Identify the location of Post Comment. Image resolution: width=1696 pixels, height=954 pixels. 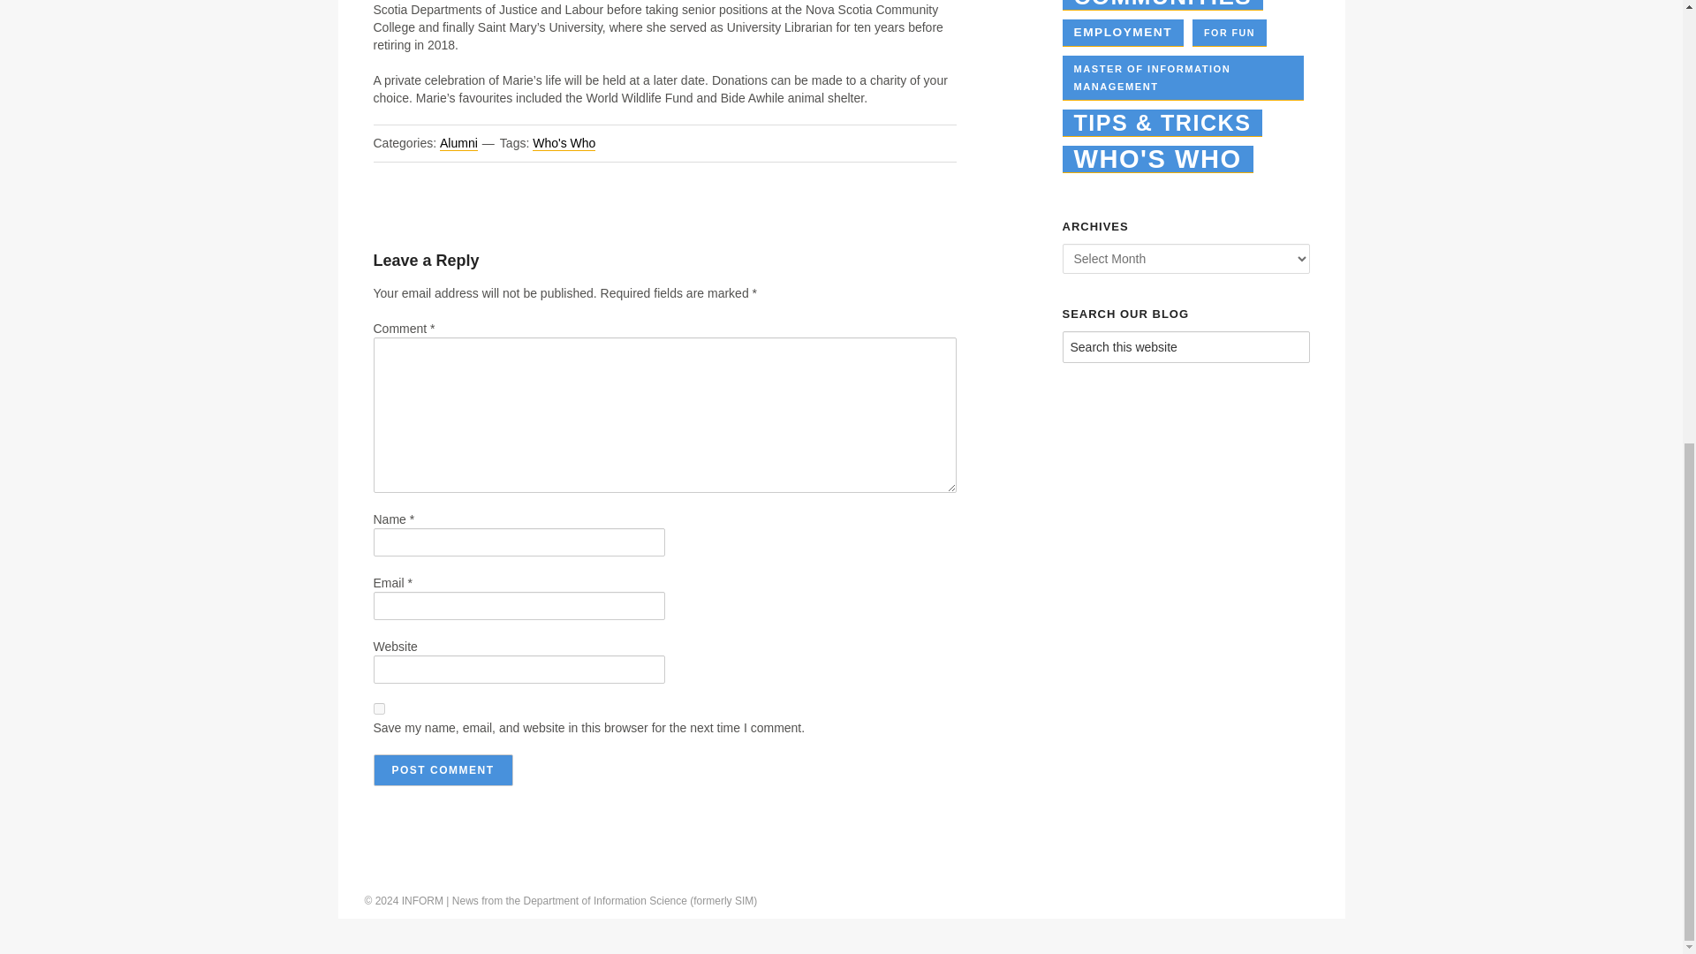
(442, 770).